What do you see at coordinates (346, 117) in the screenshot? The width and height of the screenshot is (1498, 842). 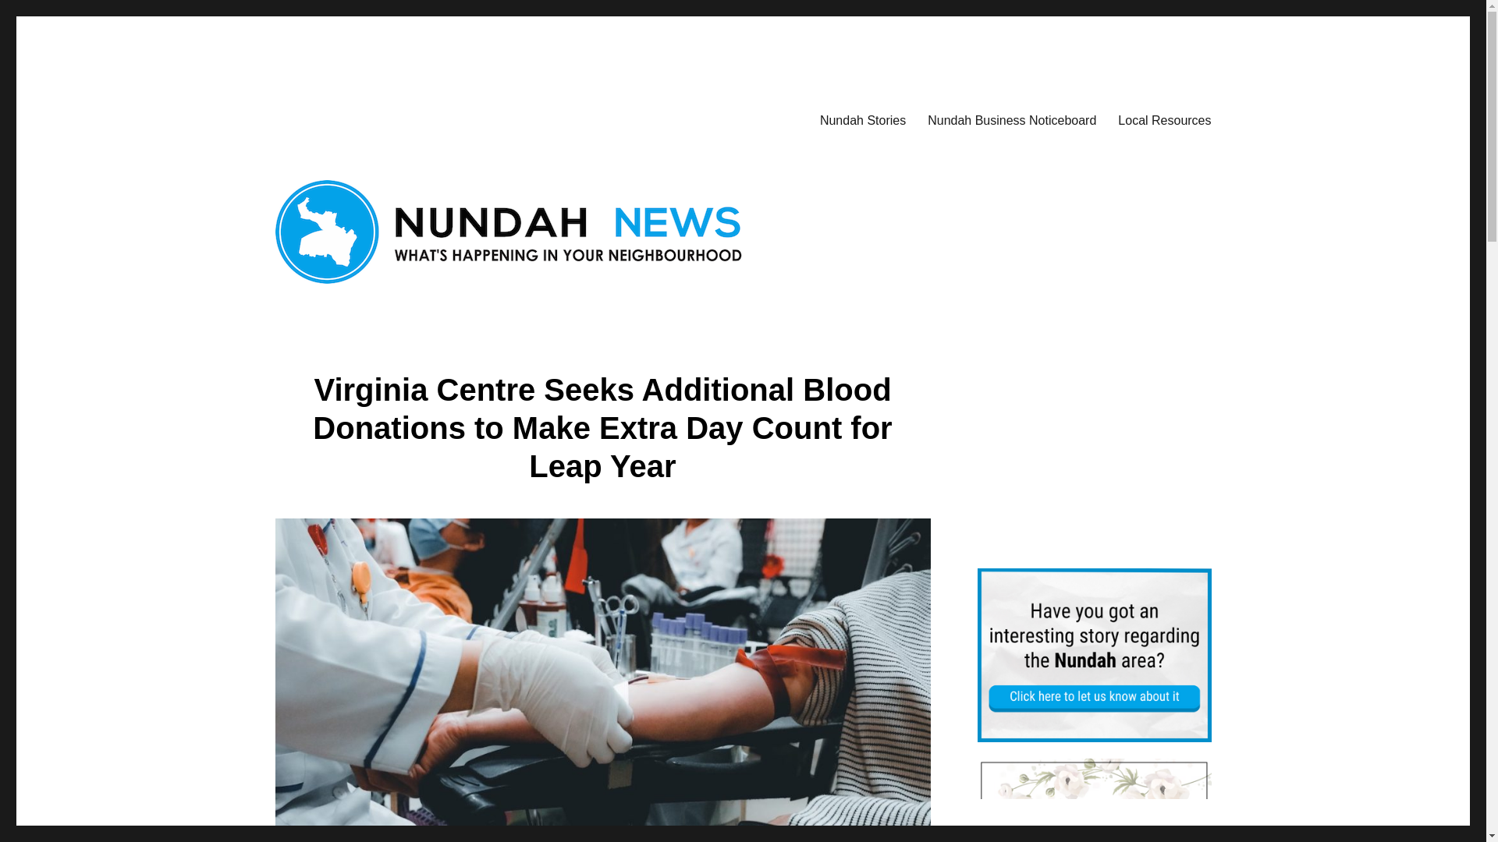 I see `Nundah News` at bounding box center [346, 117].